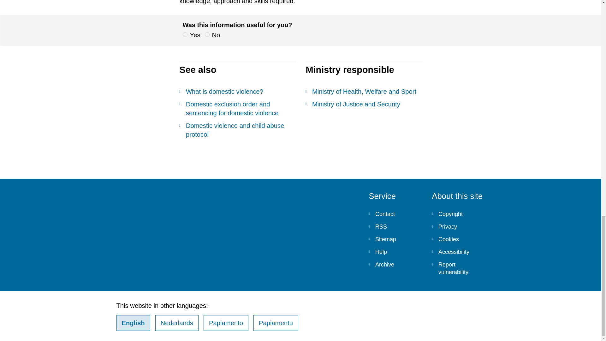 Image resolution: width=606 pixels, height=341 pixels. What do you see at coordinates (237, 92) in the screenshot?
I see `What is domestic violence?` at bounding box center [237, 92].